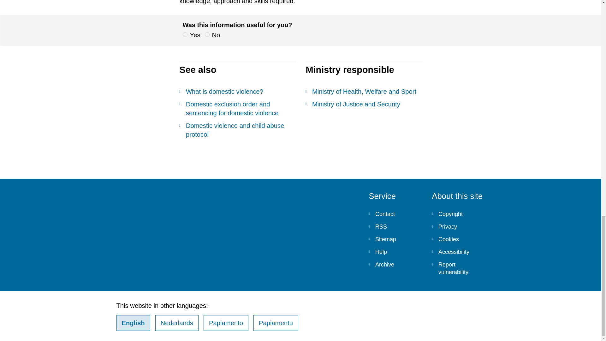 Image resolution: width=606 pixels, height=341 pixels. What do you see at coordinates (237, 92) in the screenshot?
I see `What is domestic violence?` at bounding box center [237, 92].